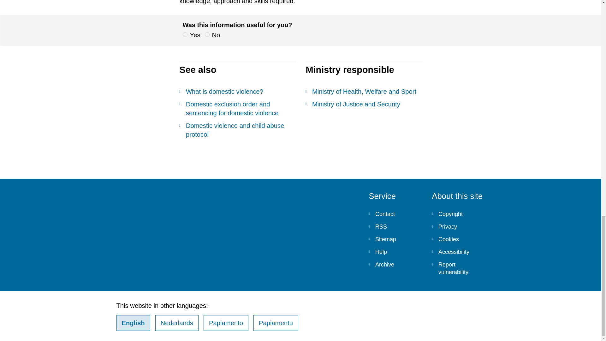 Image resolution: width=606 pixels, height=341 pixels. What do you see at coordinates (237, 92) in the screenshot?
I see `What is domestic violence?` at bounding box center [237, 92].